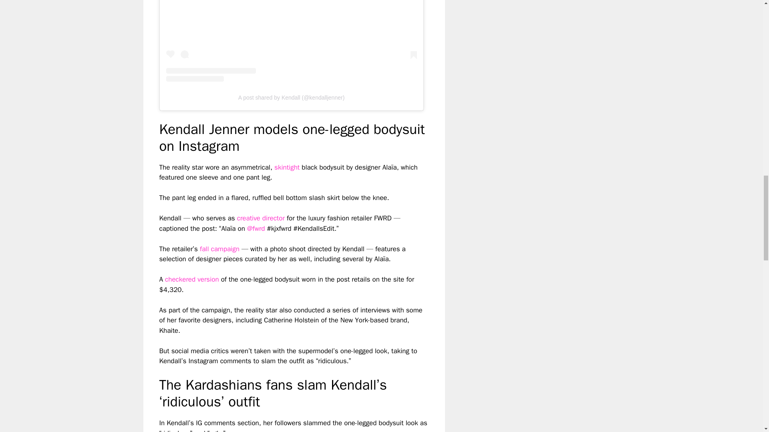 This screenshot has width=769, height=432. What do you see at coordinates (260, 218) in the screenshot?
I see `creative director` at bounding box center [260, 218].